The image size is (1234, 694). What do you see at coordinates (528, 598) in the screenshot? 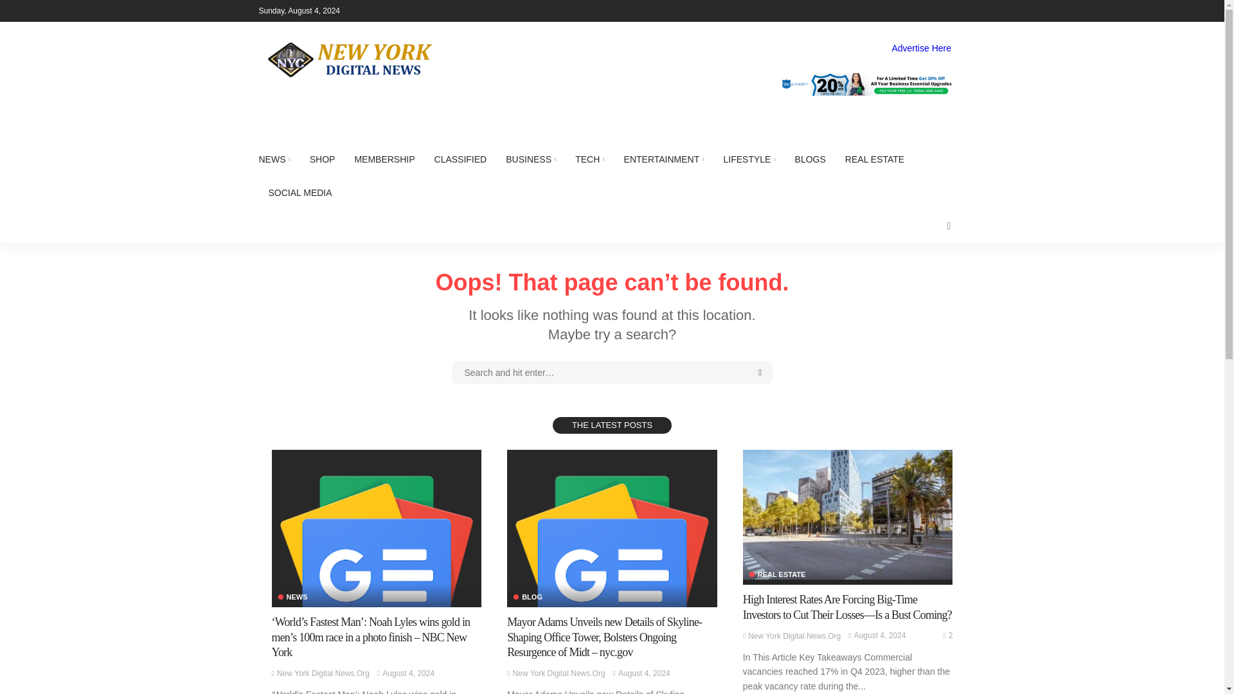
I see `Blog` at bounding box center [528, 598].